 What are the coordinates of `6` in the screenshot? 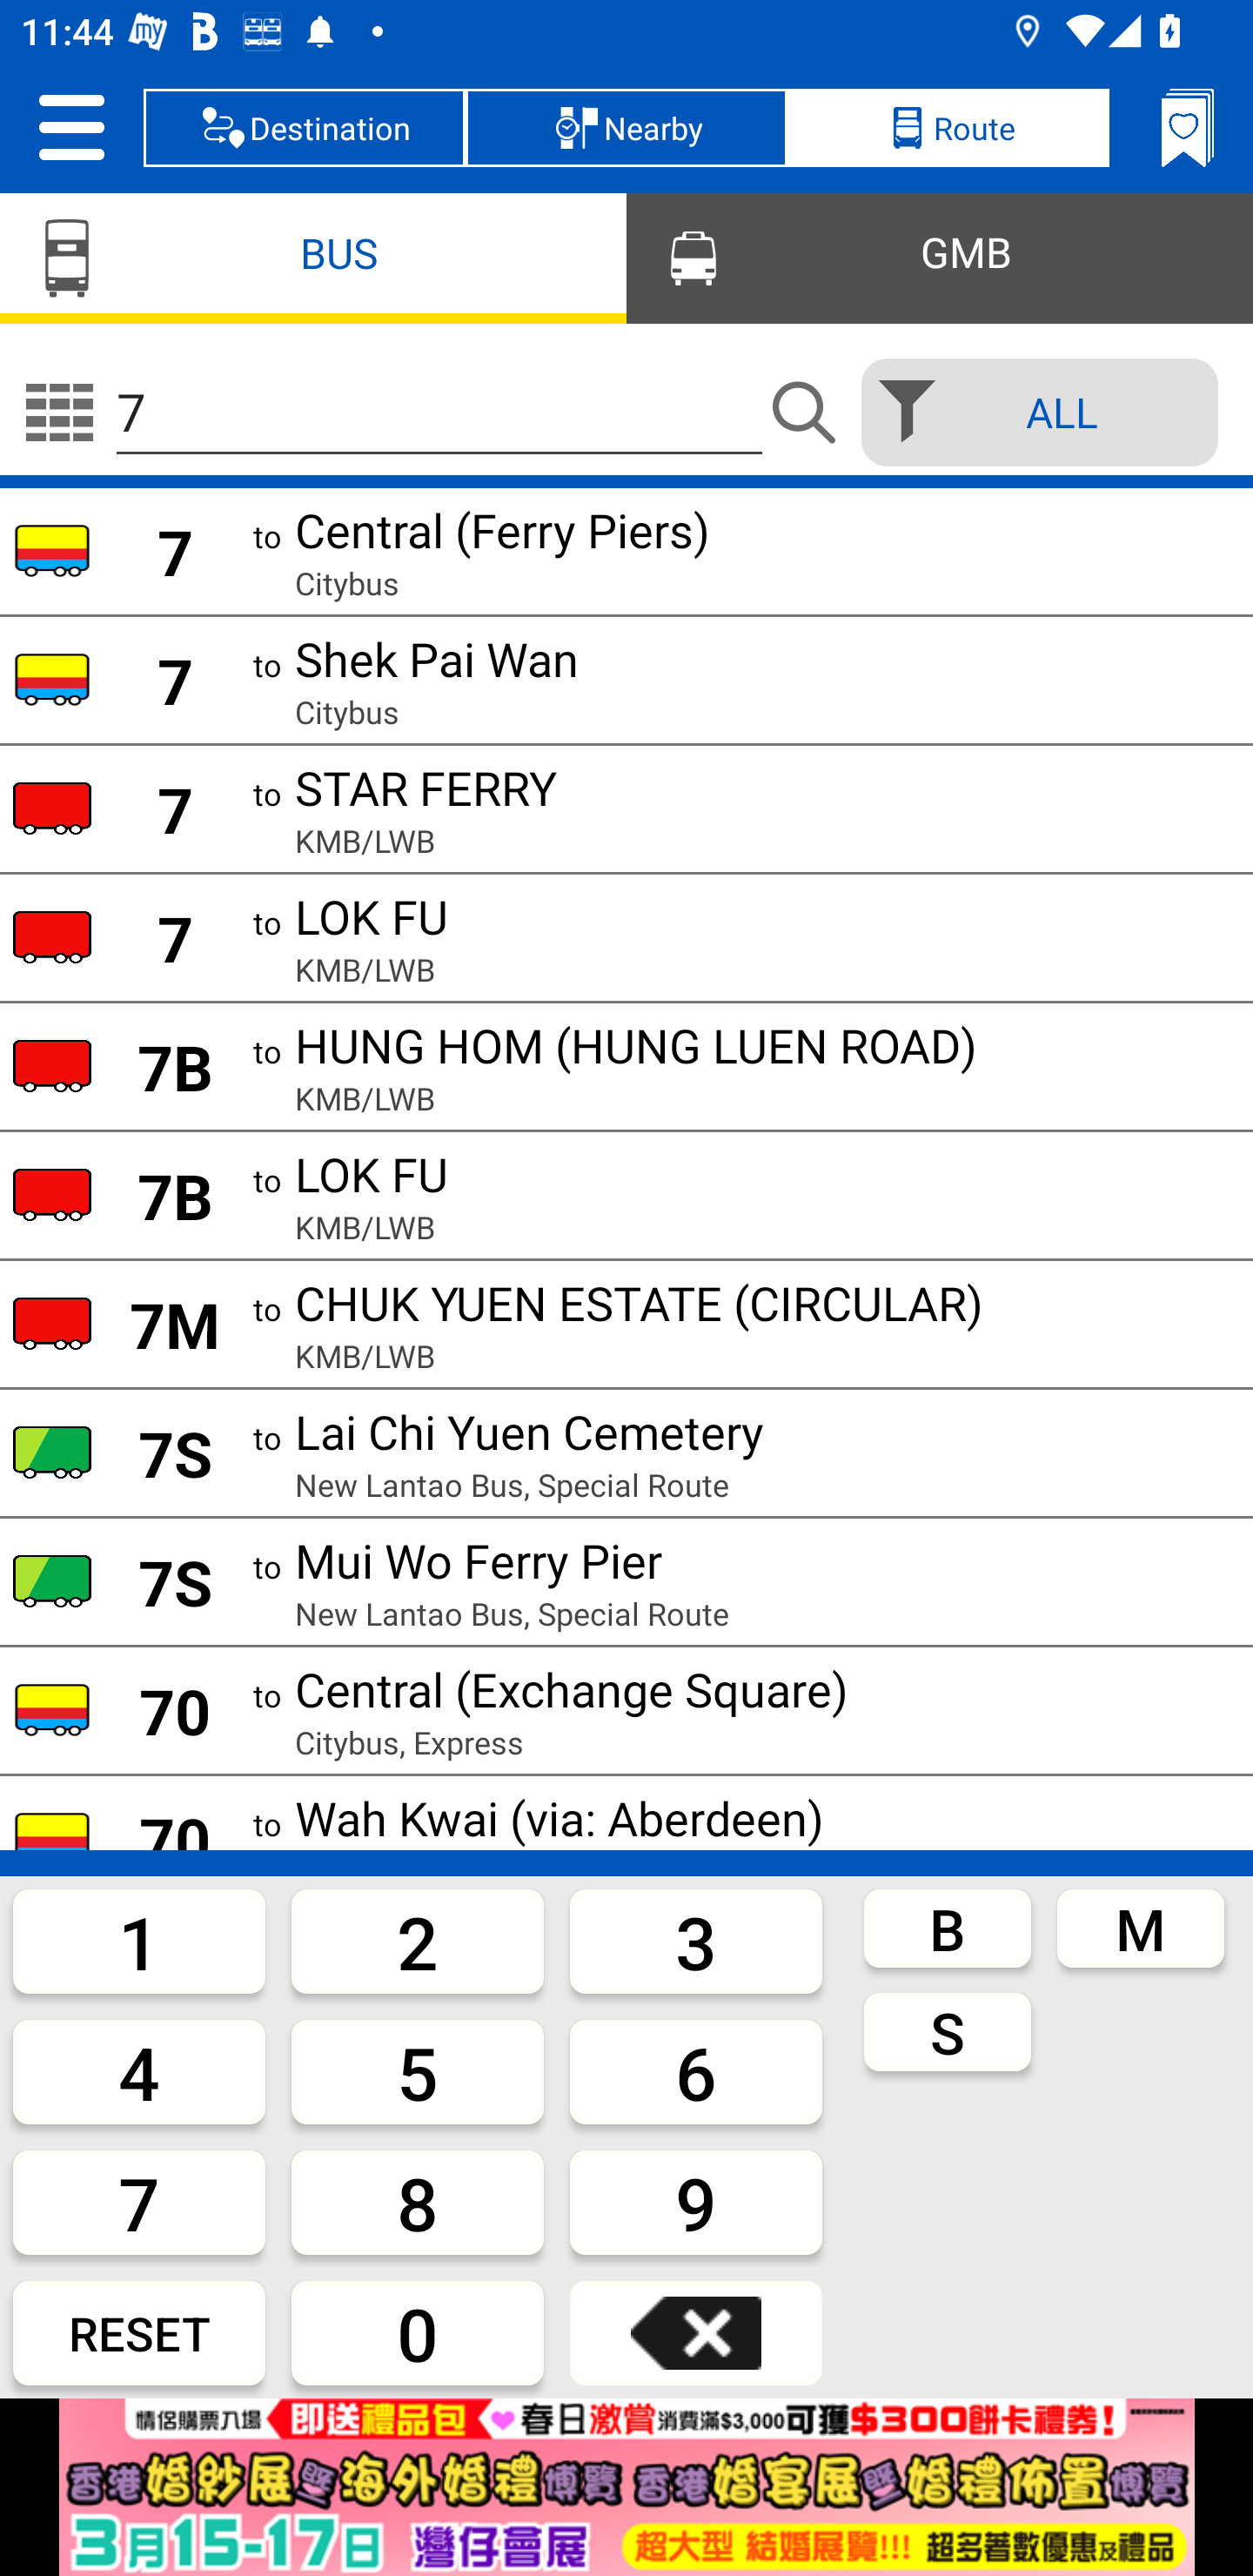 It's located at (696, 2072).